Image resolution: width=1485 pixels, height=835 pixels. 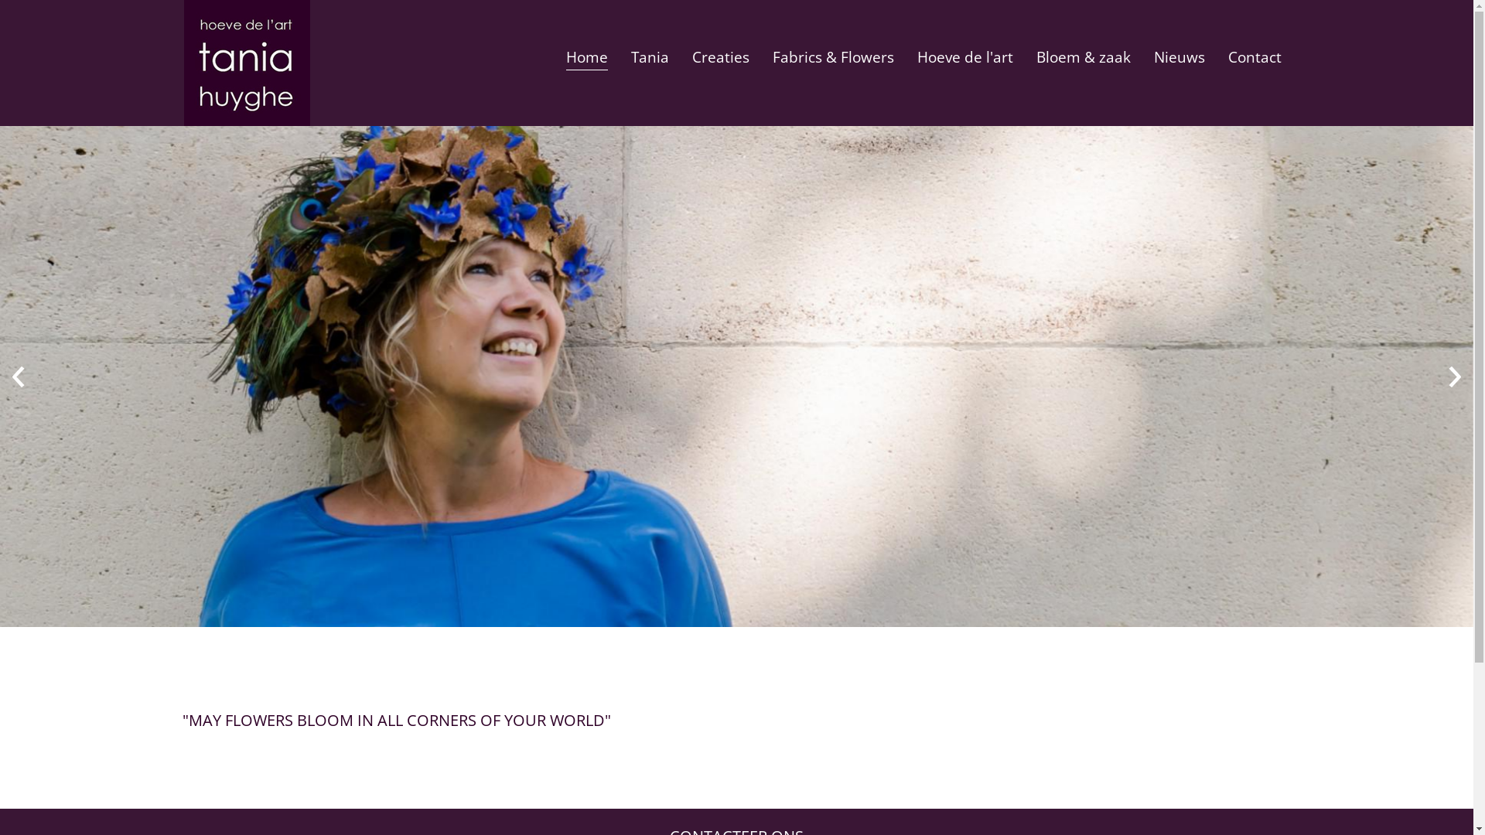 I want to click on Home, so click(x=587, y=56).